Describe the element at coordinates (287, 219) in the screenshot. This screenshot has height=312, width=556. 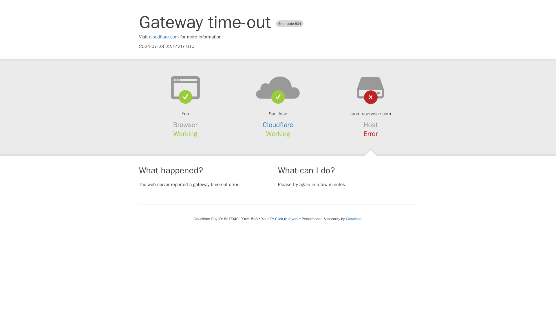
I see `Click to reveal` at that location.